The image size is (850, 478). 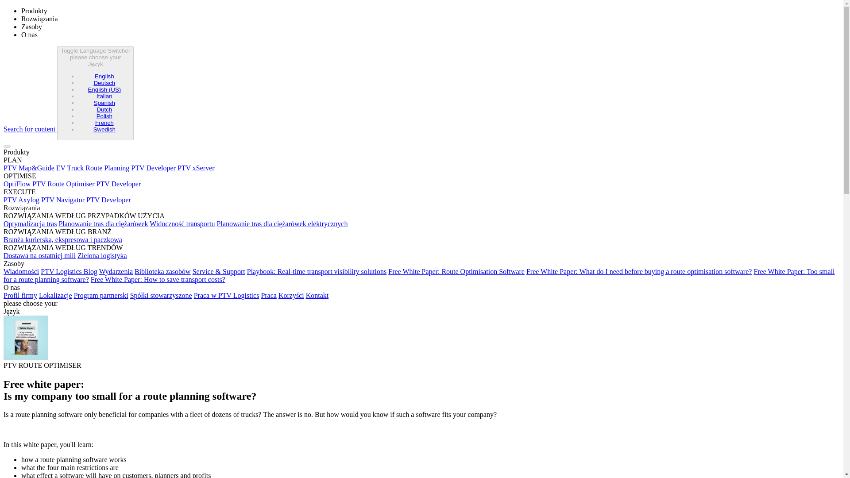 I want to click on PTV Route Optimiser, so click(x=63, y=184).